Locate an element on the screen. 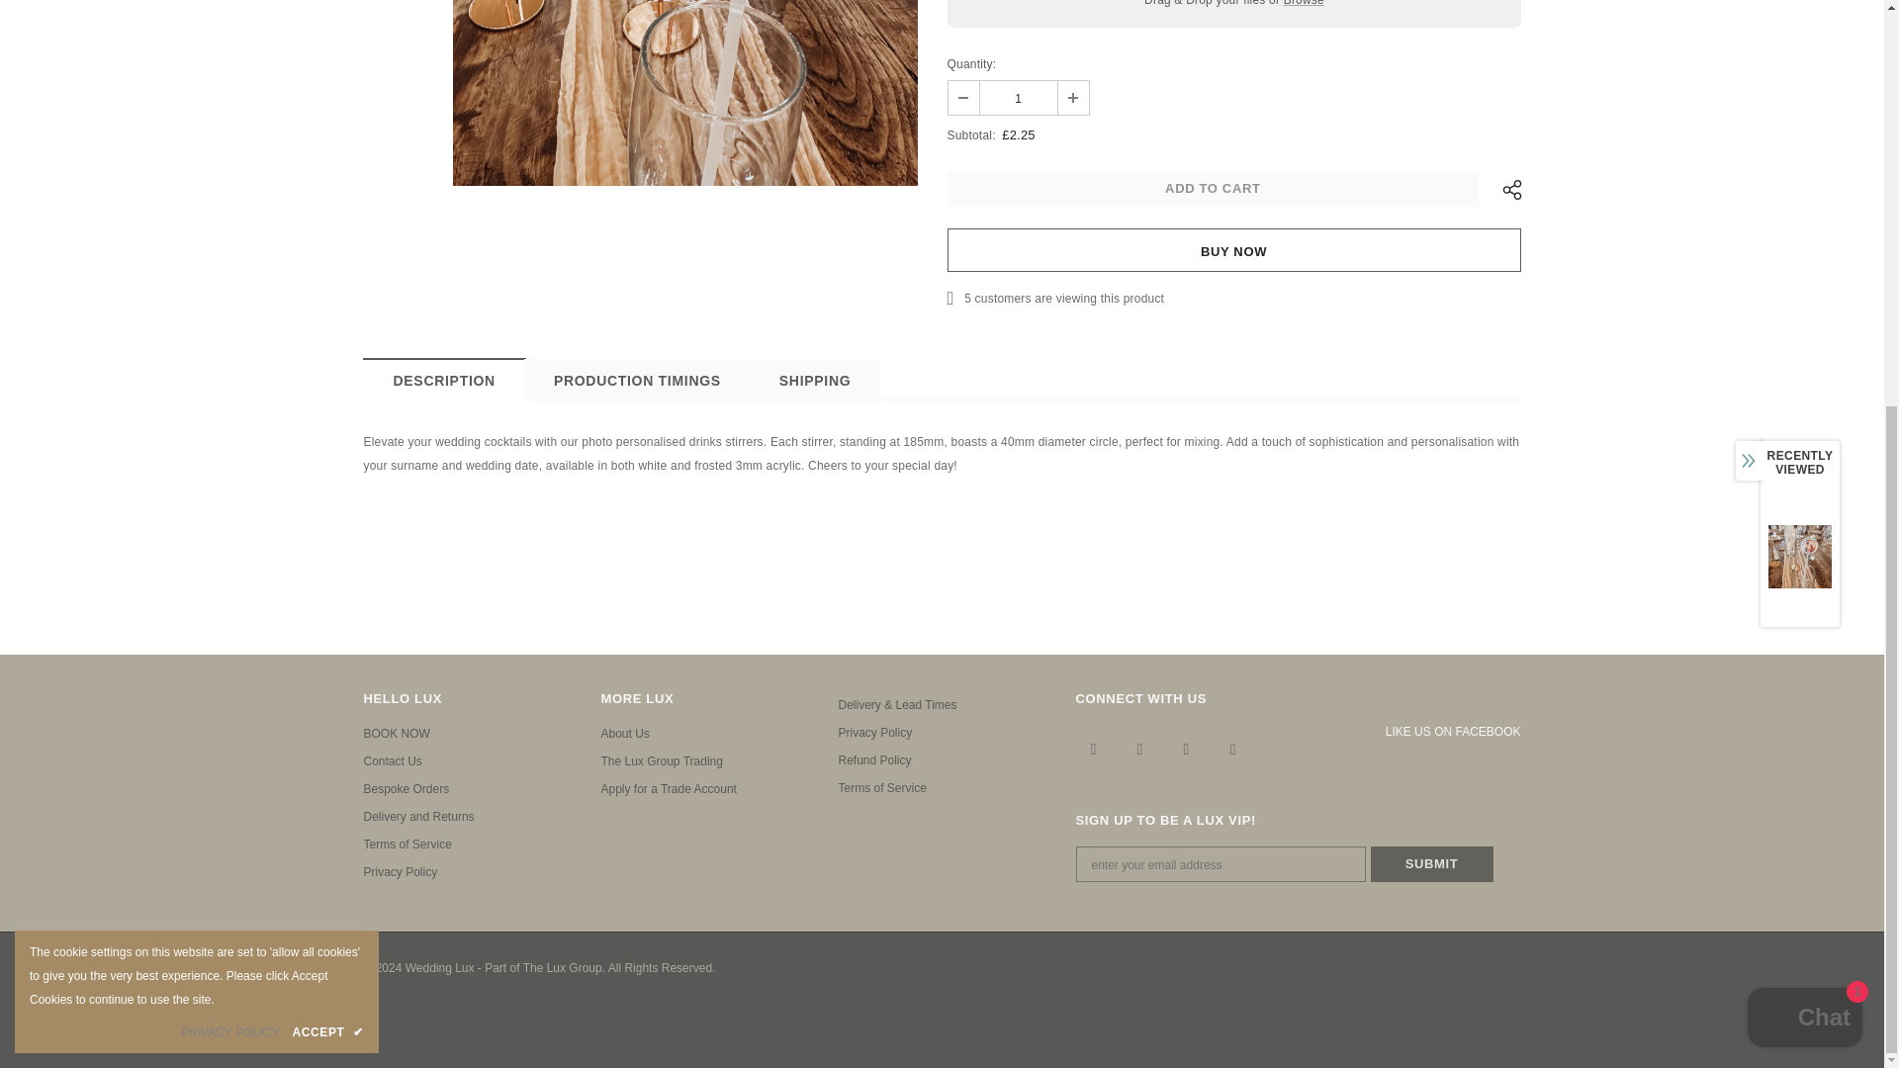  Contact Us is located at coordinates (393, 761).